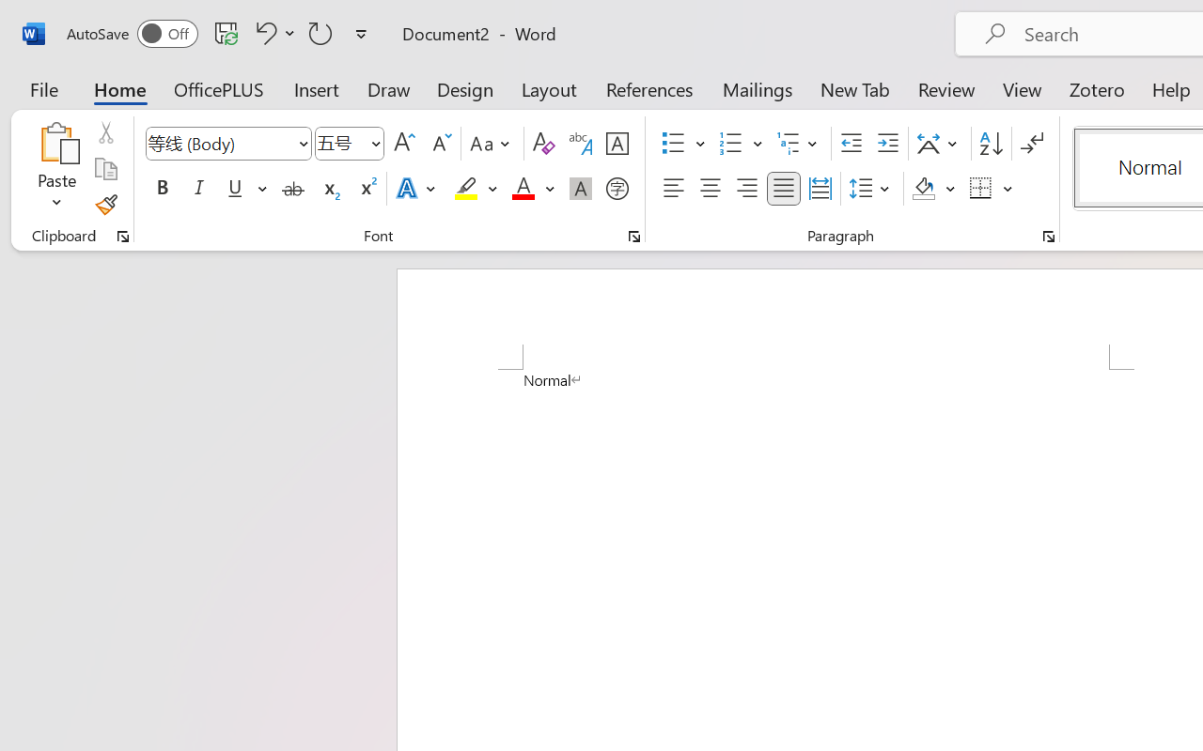 This screenshot has width=1203, height=751. What do you see at coordinates (123, 237) in the screenshot?
I see `Office Clipboard...` at bounding box center [123, 237].